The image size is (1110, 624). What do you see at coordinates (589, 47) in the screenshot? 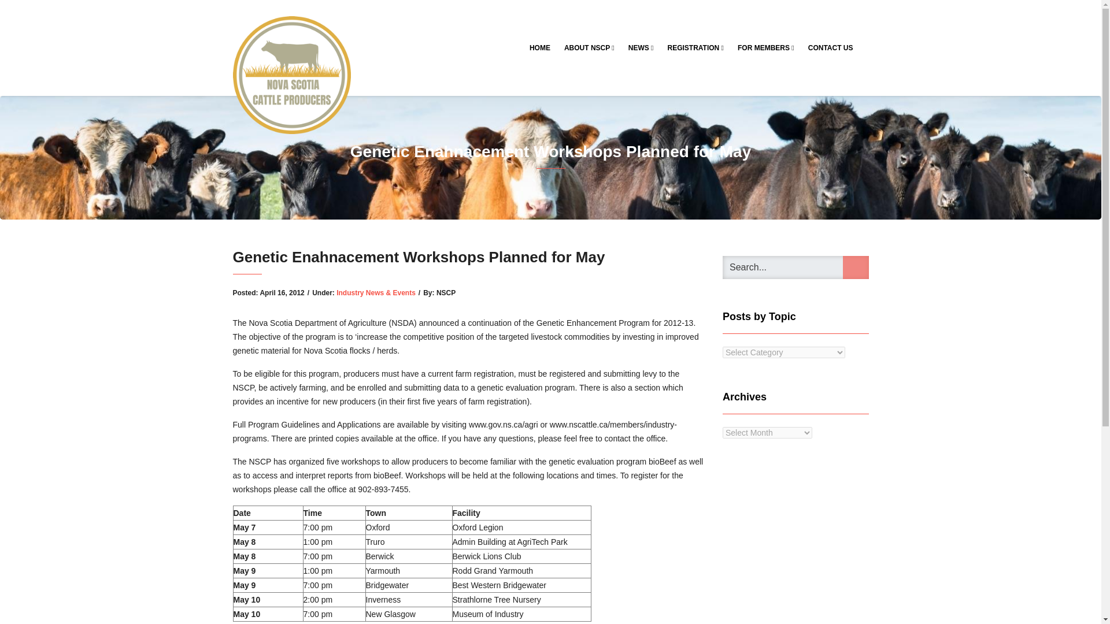
I see `ABOUT NSCP` at bounding box center [589, 47].